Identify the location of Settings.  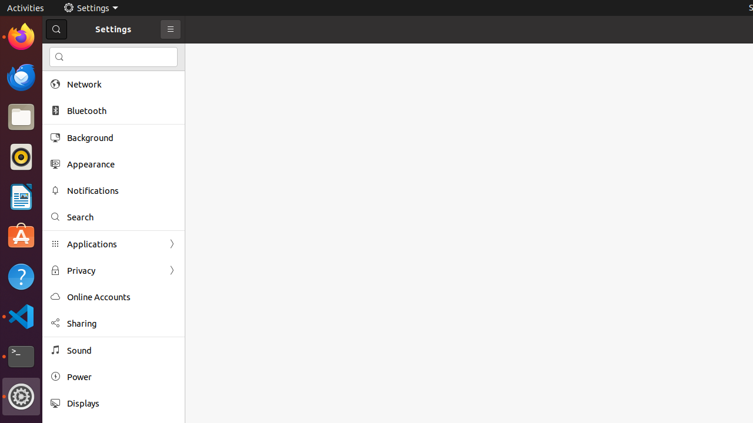
(21, 397).